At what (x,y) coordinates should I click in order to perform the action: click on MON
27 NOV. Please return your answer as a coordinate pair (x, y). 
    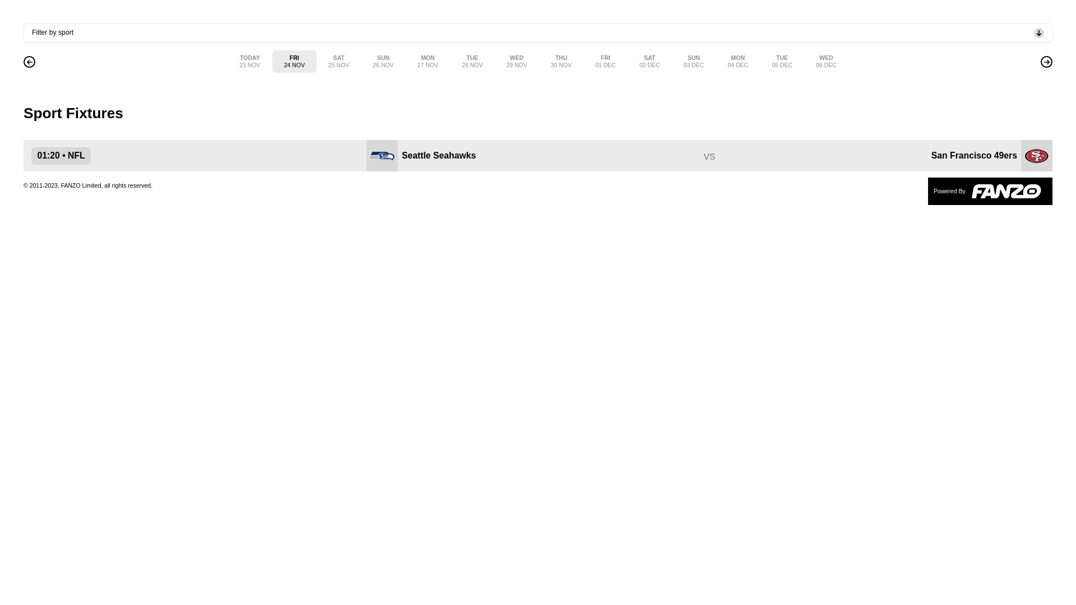
    Looking at the image, I should click on (428, 62).